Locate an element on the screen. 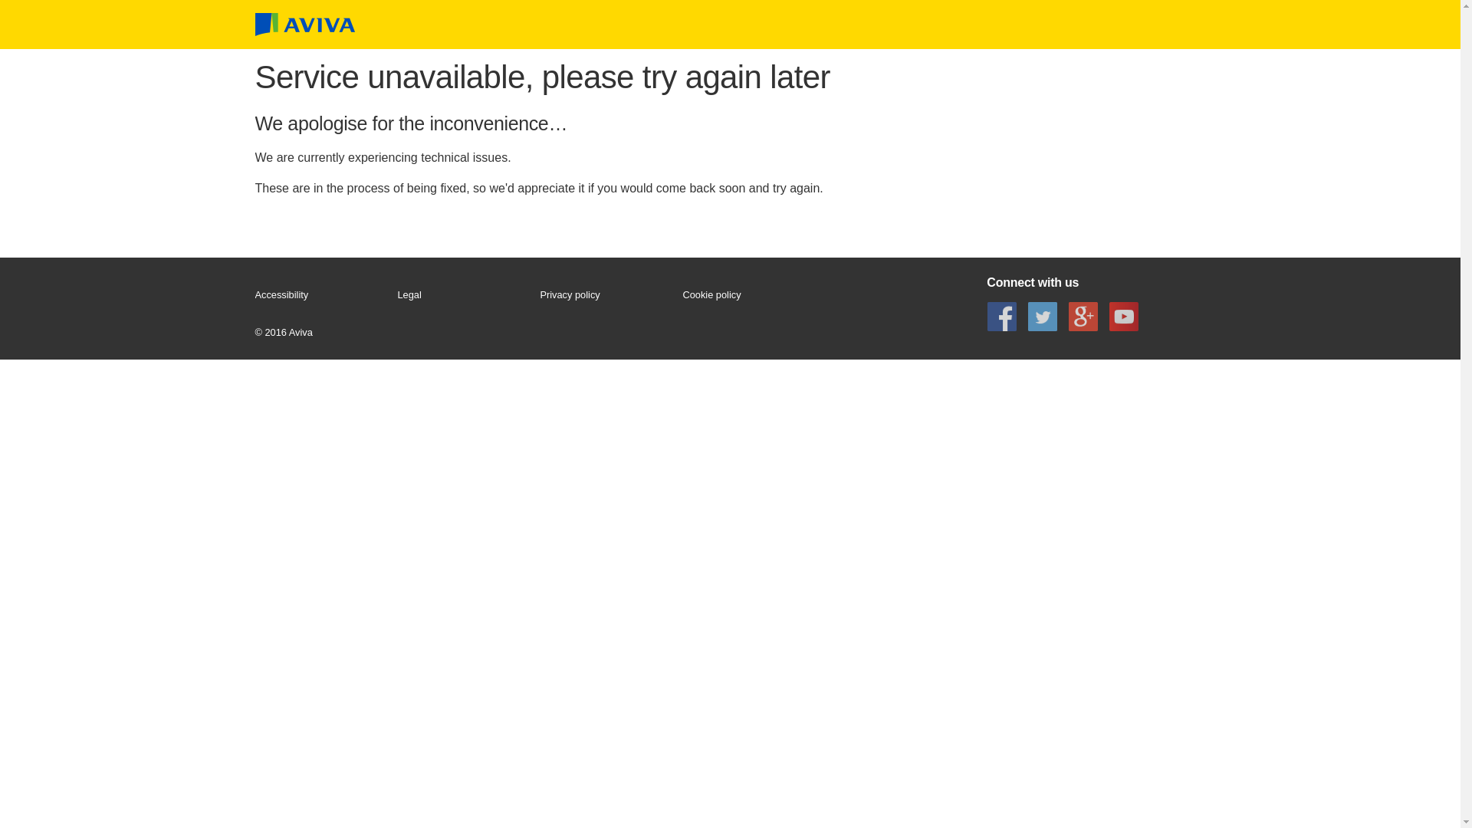 The image size is (1472, 828). Aviva is located at coordinates (304, 25).